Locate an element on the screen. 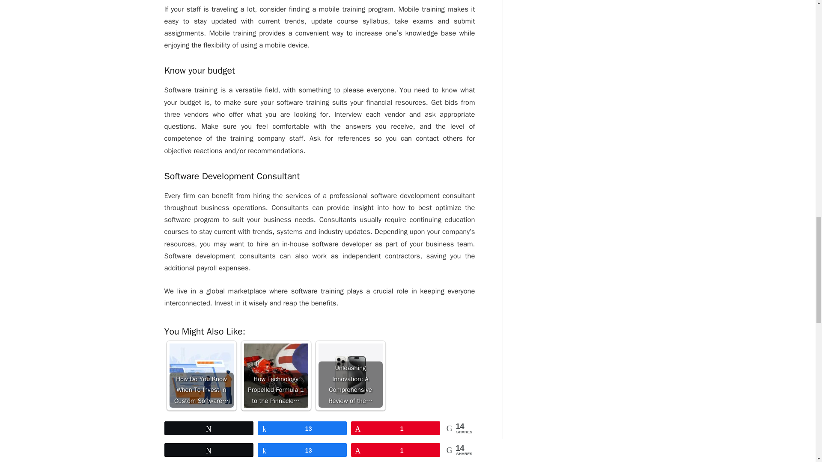 Image resolution: width=822 pixels, height=462 pixels. software development is located at coordinates (270, 460).